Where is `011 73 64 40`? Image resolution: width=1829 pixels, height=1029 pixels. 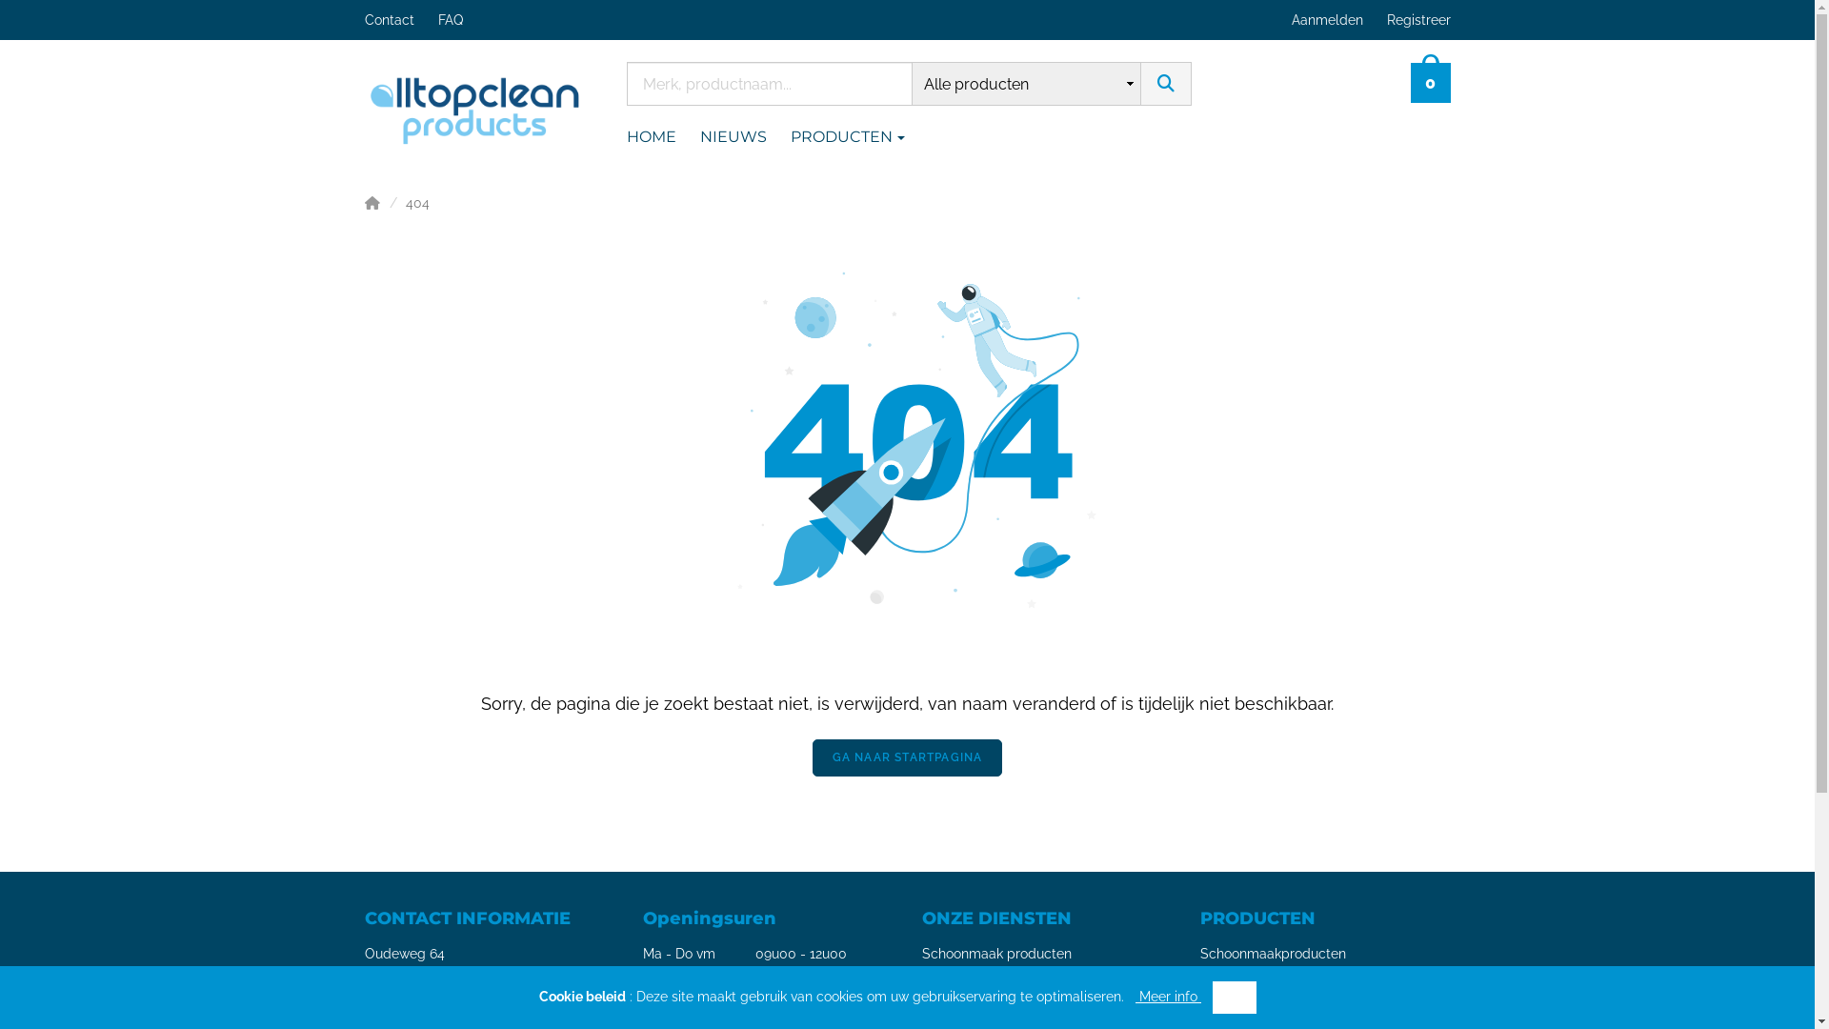
011 73 64 40 is located at coordinates (402, 1005).